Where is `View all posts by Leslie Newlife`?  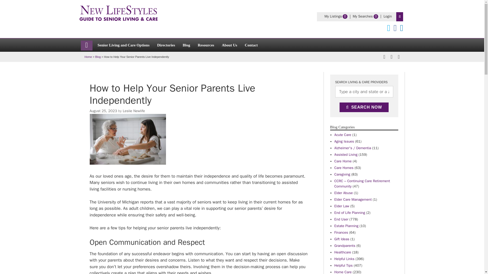 View all posts by Leslie Newlife is located at coordinates (363, 16).